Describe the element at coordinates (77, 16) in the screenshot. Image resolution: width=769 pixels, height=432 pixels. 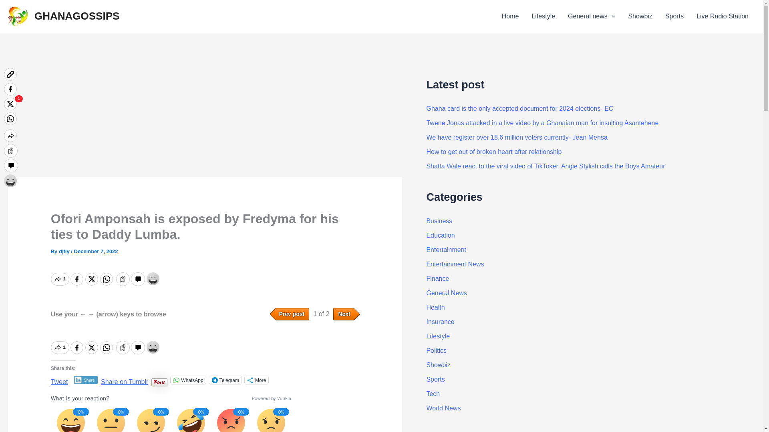
I see `GHANAGOSSIPS` at that location.